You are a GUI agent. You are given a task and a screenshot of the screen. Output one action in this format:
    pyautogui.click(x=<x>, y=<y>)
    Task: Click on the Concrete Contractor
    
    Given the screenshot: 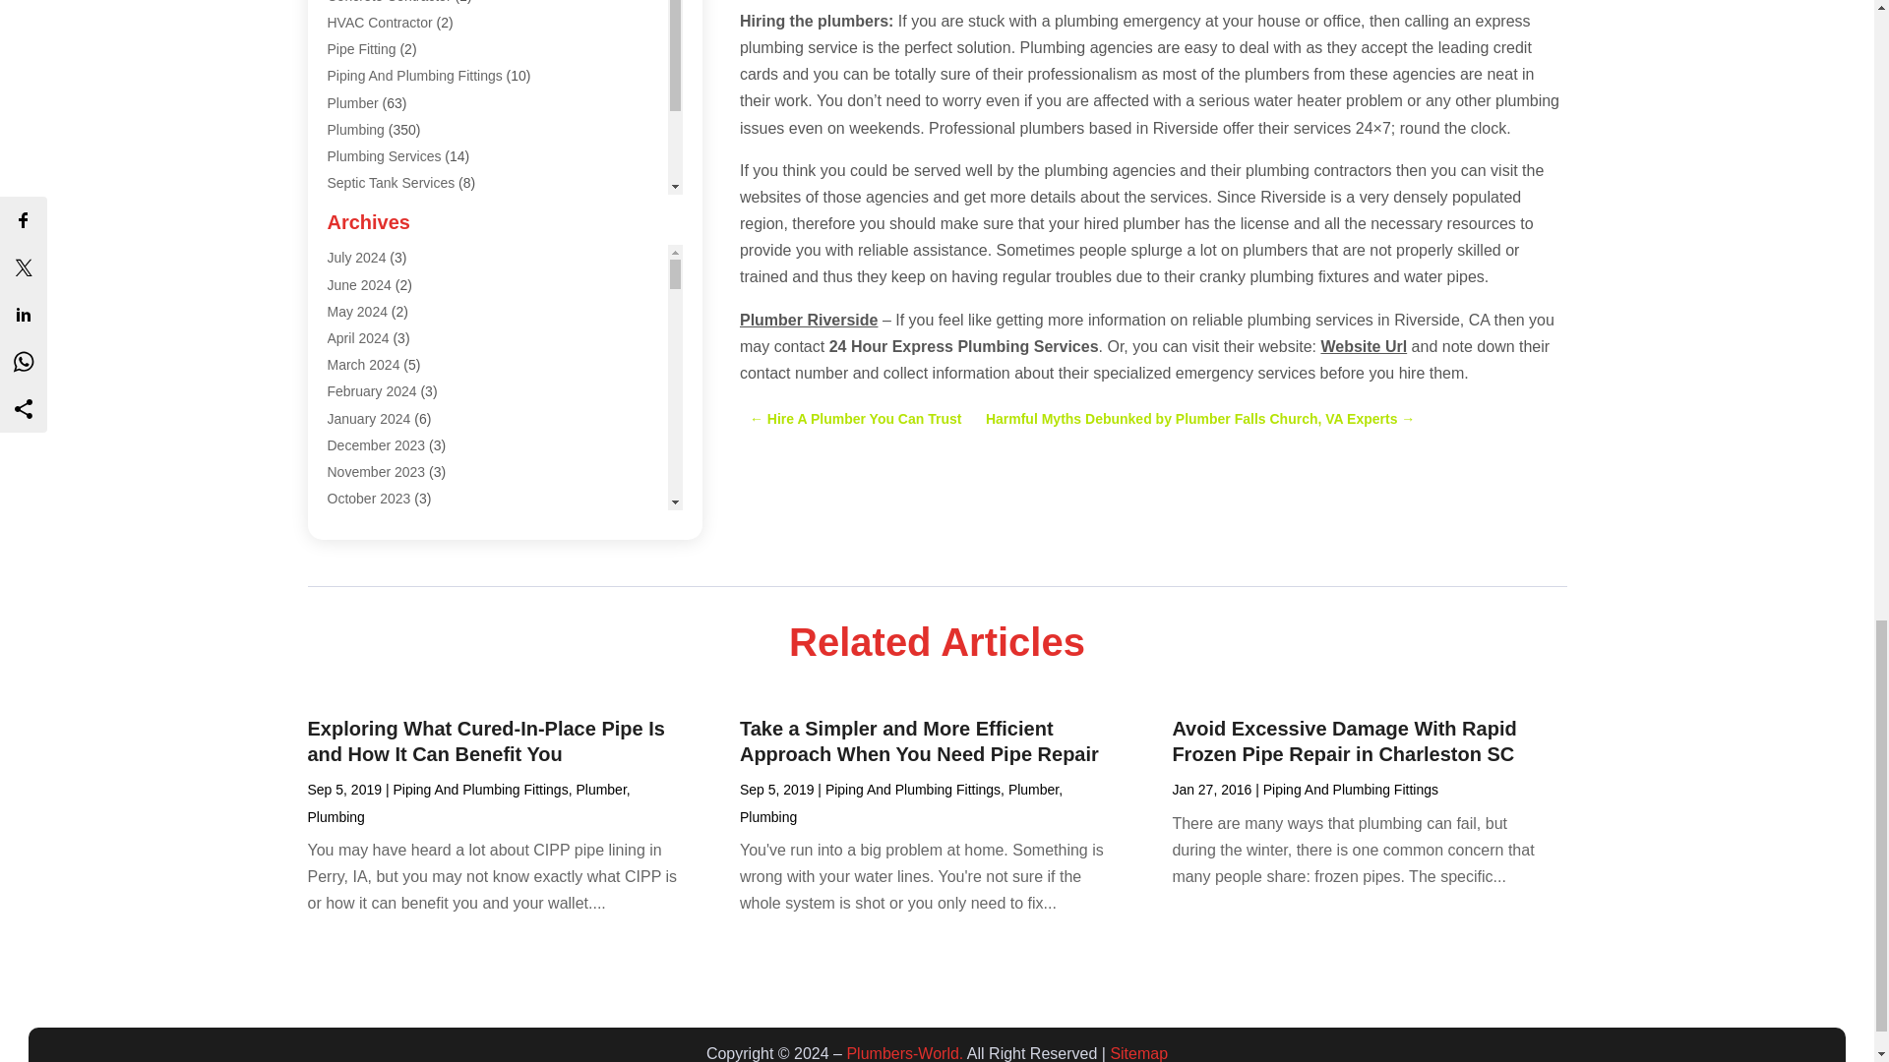 What is the action you would take?
    pyautogui.click(x=389, y=2)
    